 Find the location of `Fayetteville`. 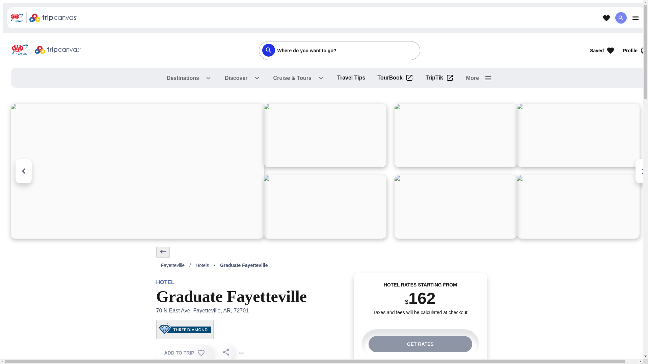

Fayetteville is located at coordinates (172, 265).